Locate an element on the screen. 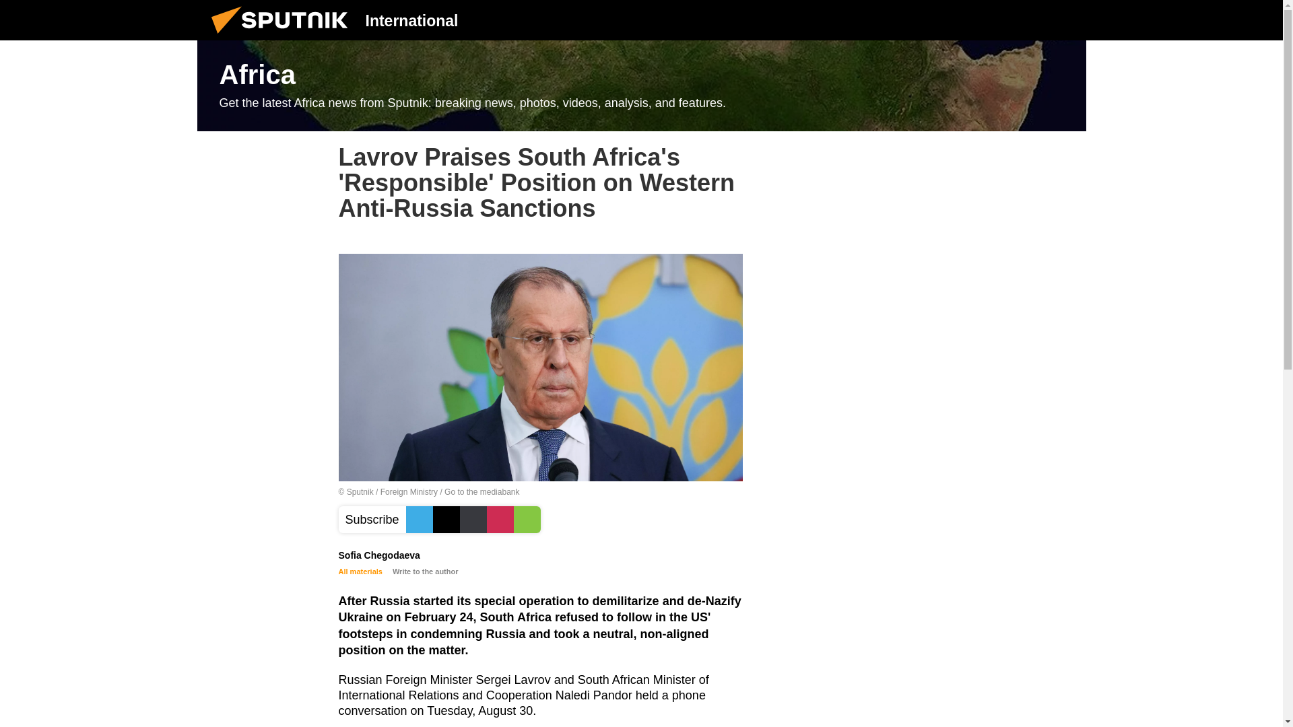 The width and height of the screenshot is (1293, 727). Sputnik International is located at coordinates (284, 36).